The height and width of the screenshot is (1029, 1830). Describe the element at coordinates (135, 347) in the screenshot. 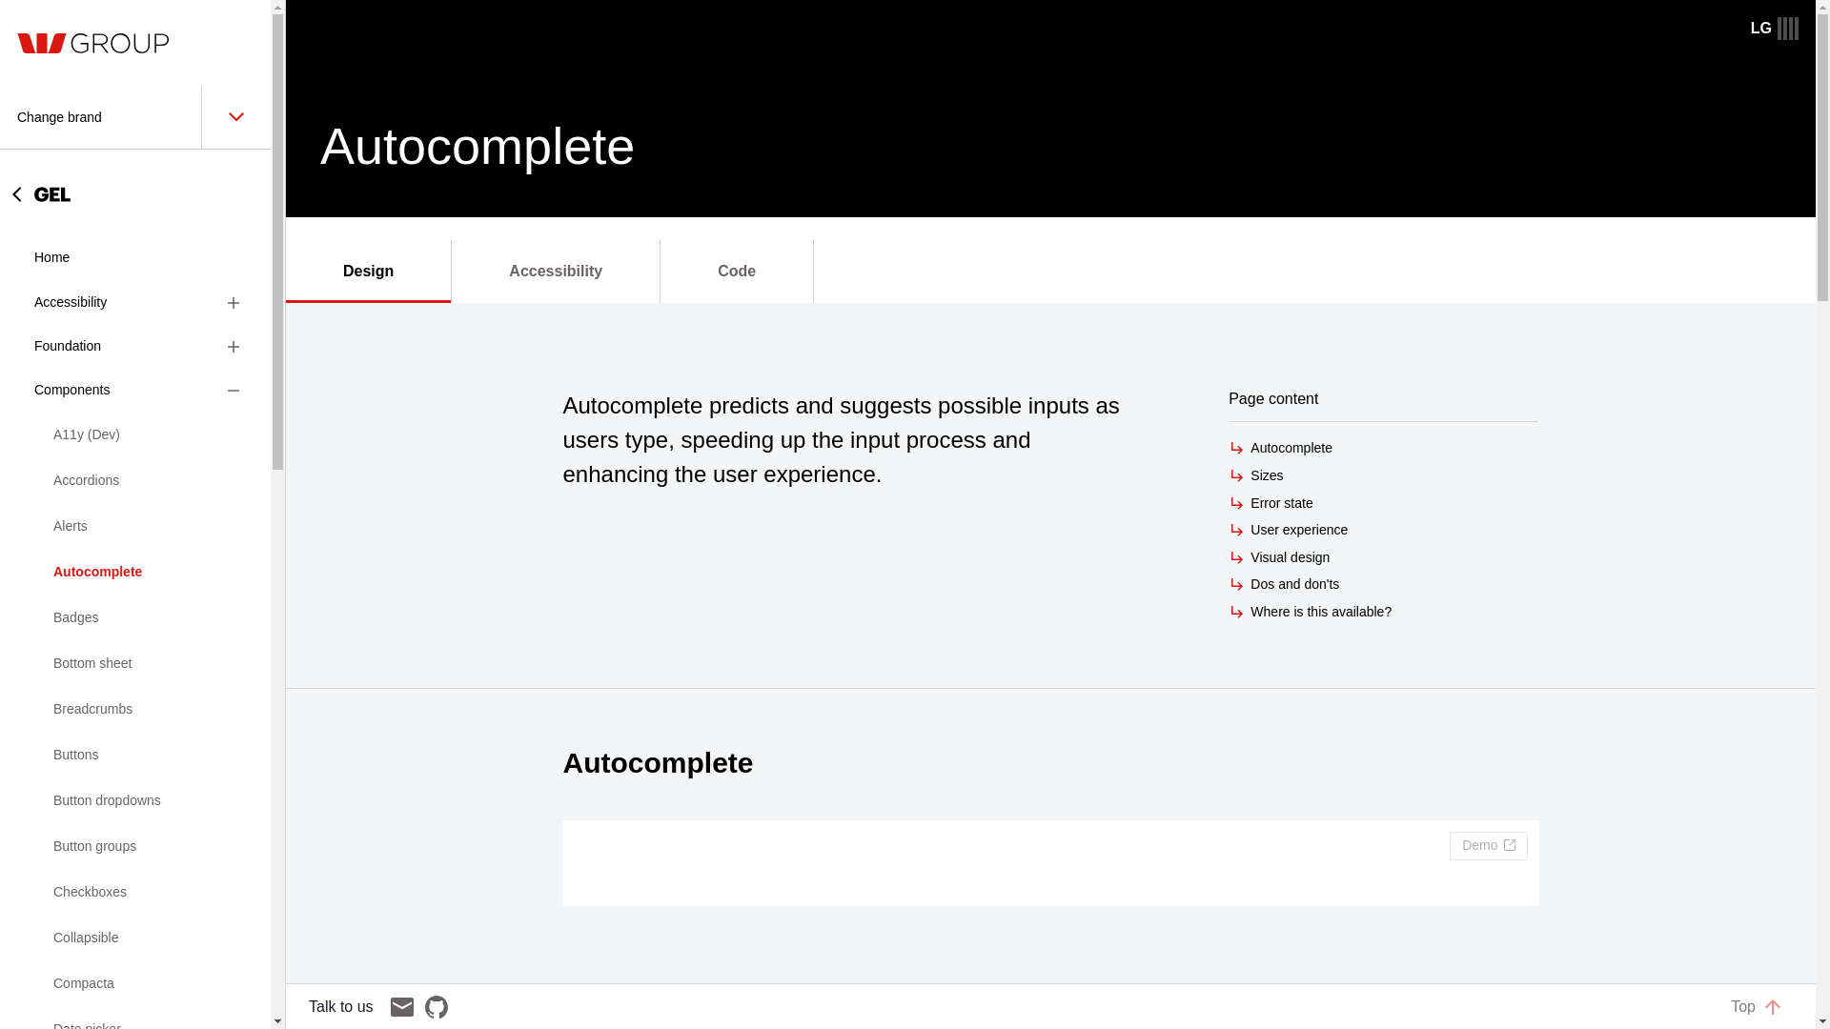

I see `Foundation` at that location.